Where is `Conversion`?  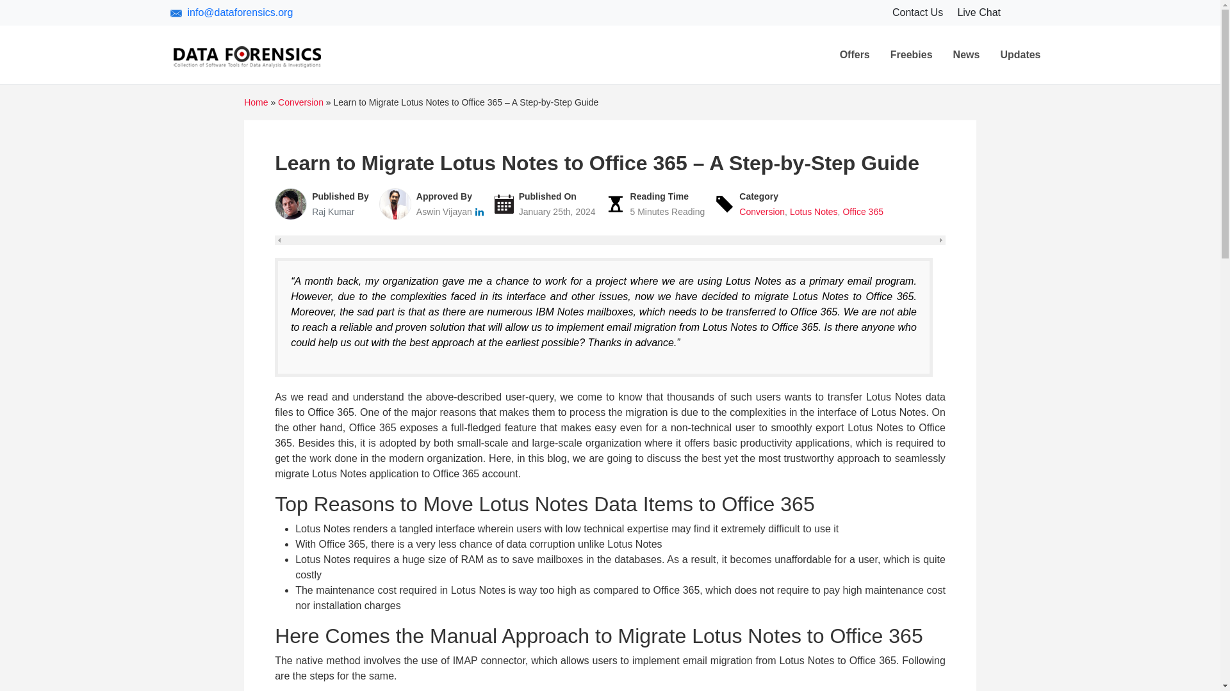 Conversion is located at coordinates (761, 211).